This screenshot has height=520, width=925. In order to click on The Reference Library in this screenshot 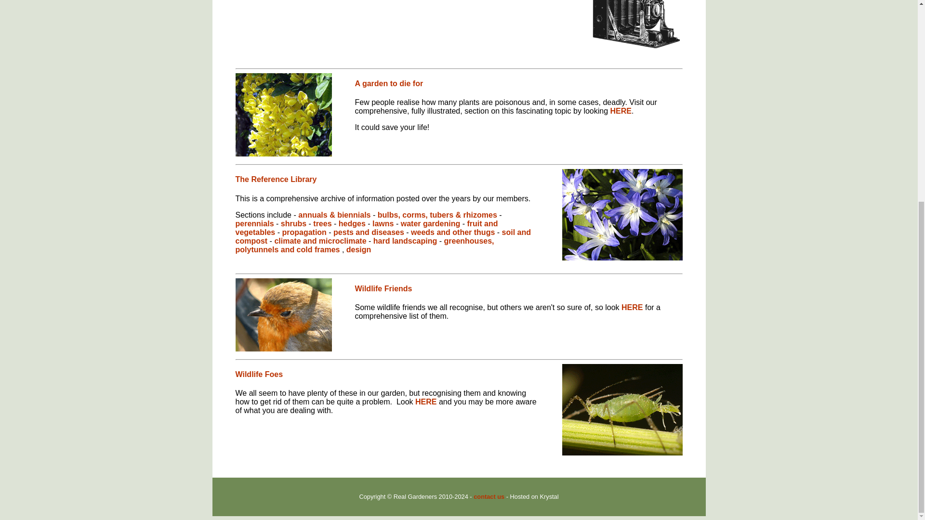, I will do `click(276, 179)`.